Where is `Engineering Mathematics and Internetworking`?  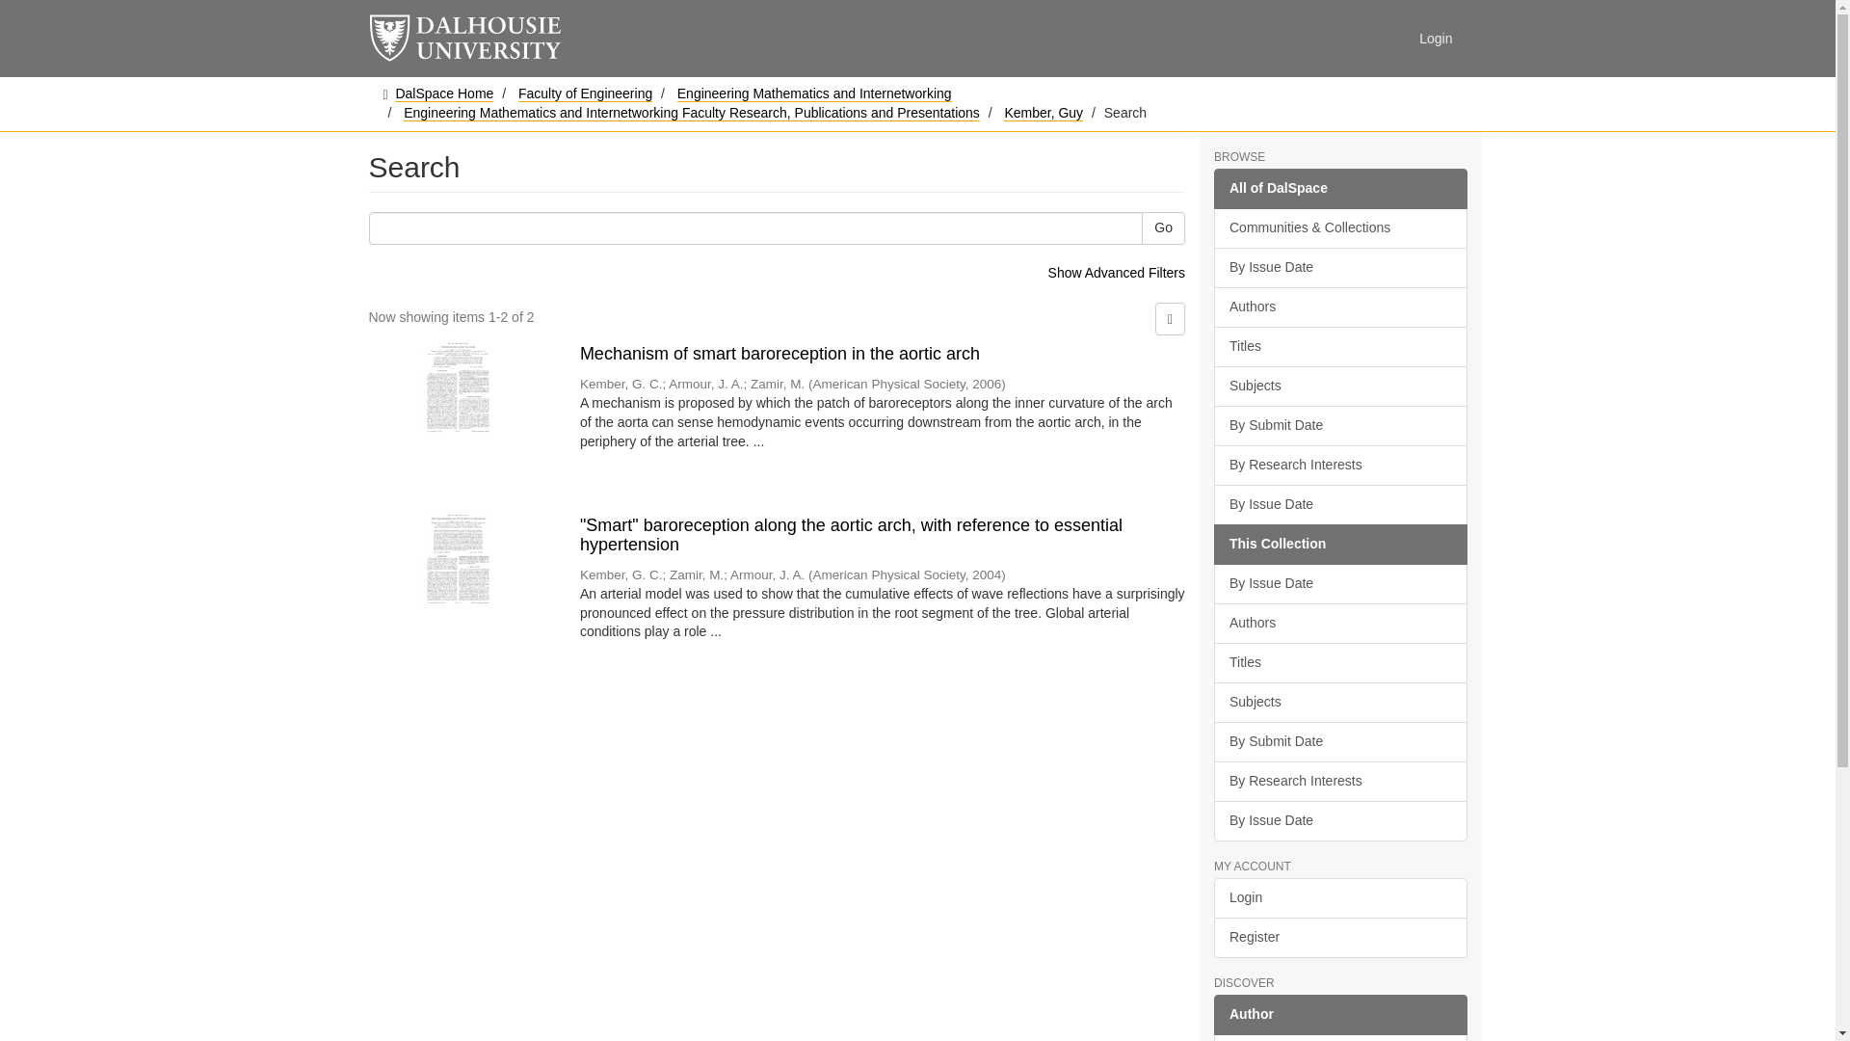
Engineering Mathematics and Internetworking is located at coordinates (814, 93).